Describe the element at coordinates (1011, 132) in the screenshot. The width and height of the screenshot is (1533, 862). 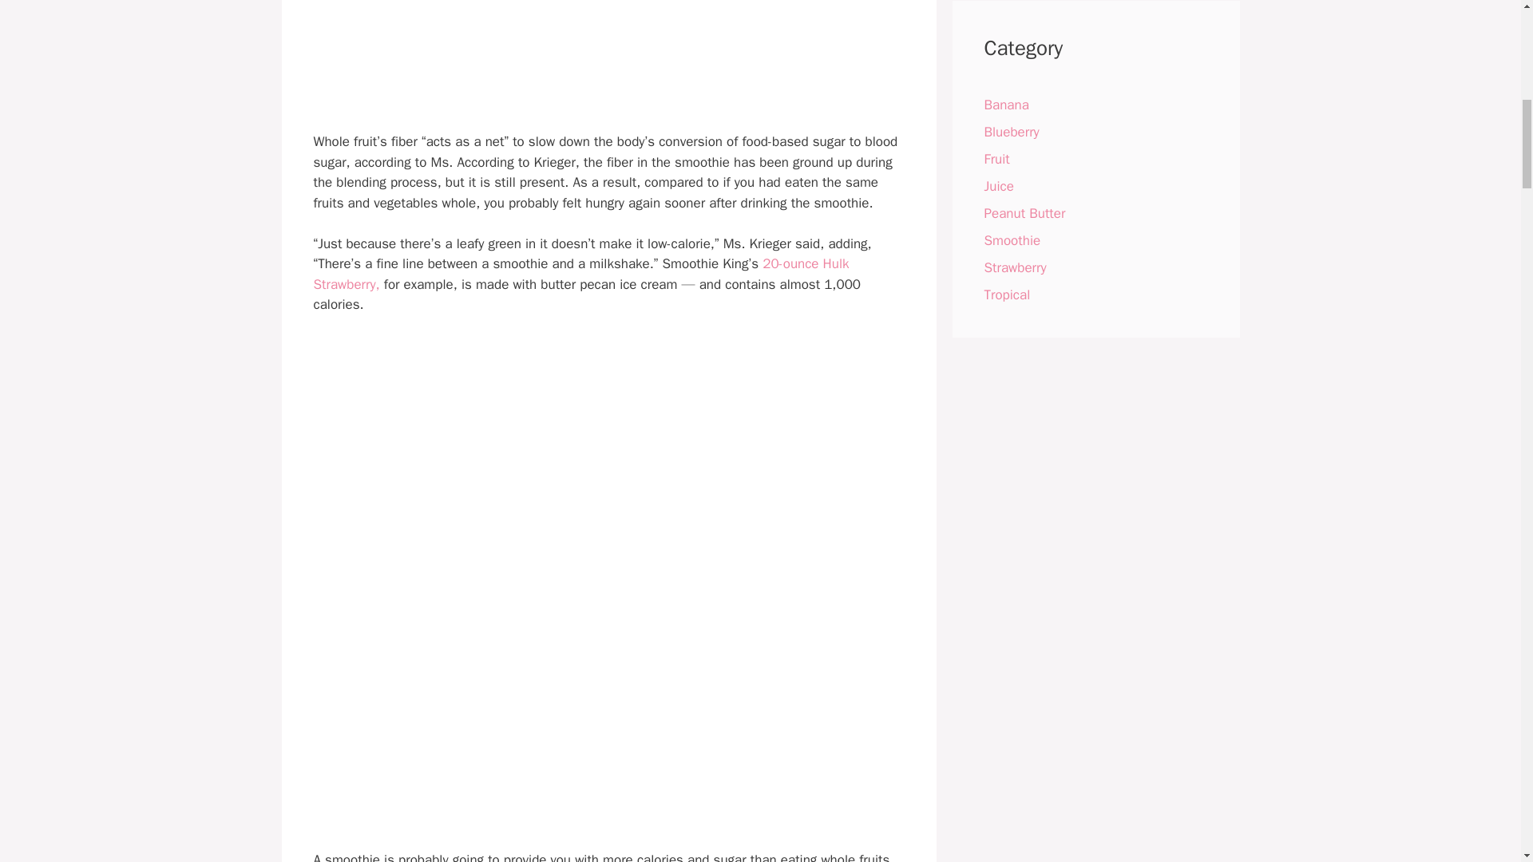
I see `Blueberry` at that location.